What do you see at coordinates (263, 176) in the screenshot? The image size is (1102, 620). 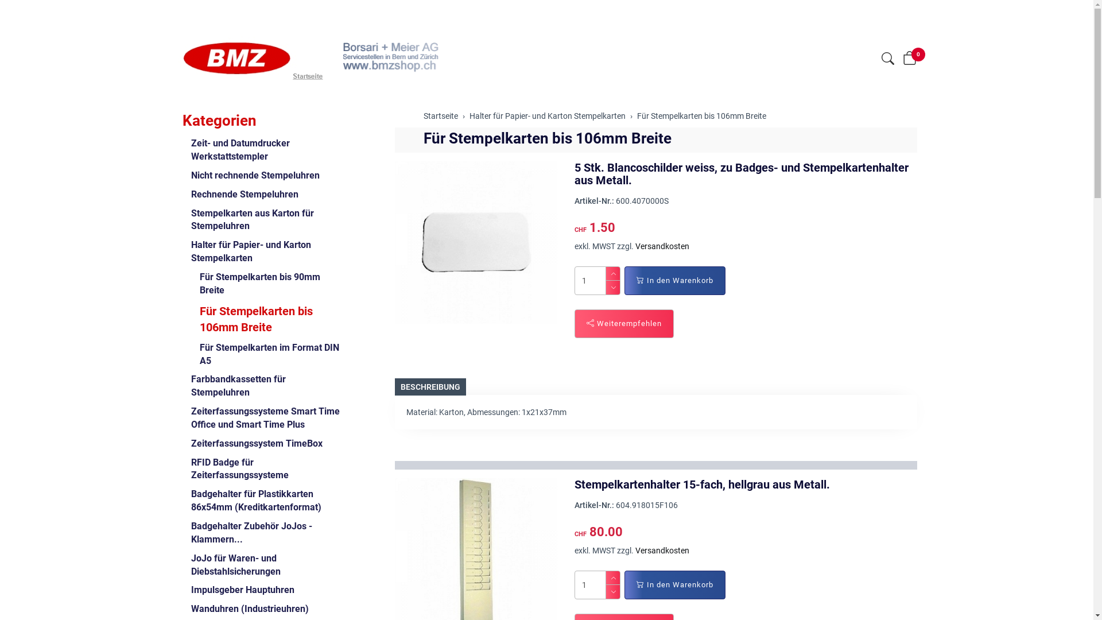 I see `Nicht rechnende Stempeluhren` at bounding box center [263, 176].